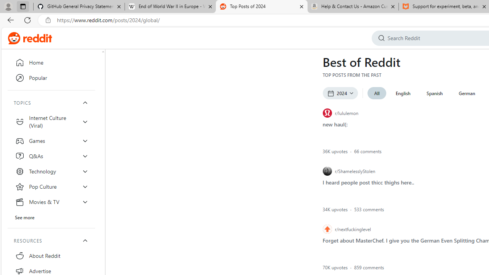 The height and width of the screenshot is (275, 489). What do you see at coordinates (327, 113) in the screenshot?
I see `r/lululemon icon` at bounding box center [327, 113].